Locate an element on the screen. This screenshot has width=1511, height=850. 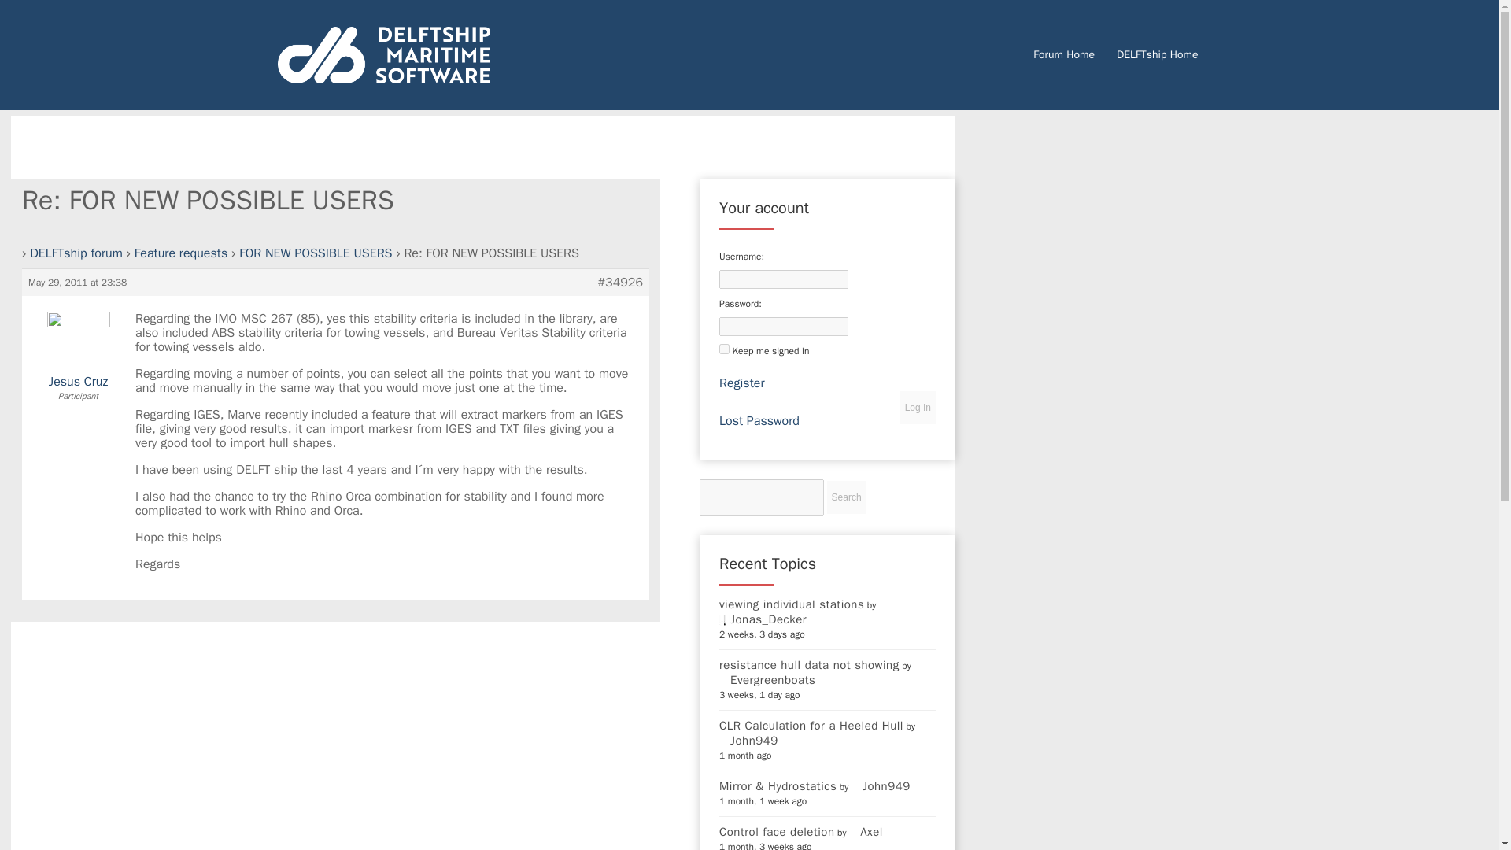
John949 is located at coordinates (881, 675).